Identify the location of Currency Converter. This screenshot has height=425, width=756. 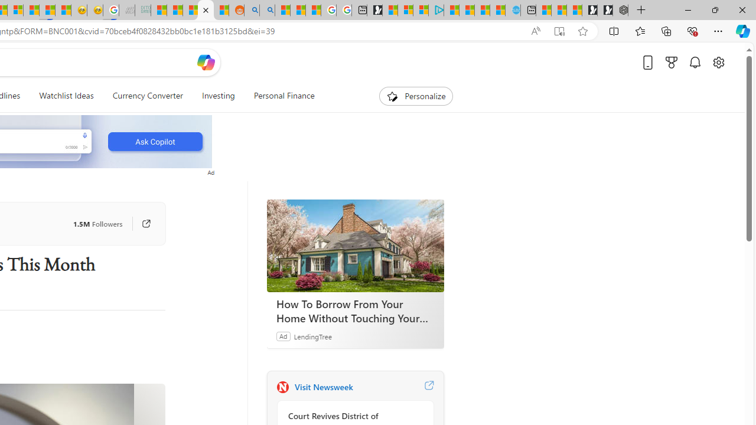
(148, 96).